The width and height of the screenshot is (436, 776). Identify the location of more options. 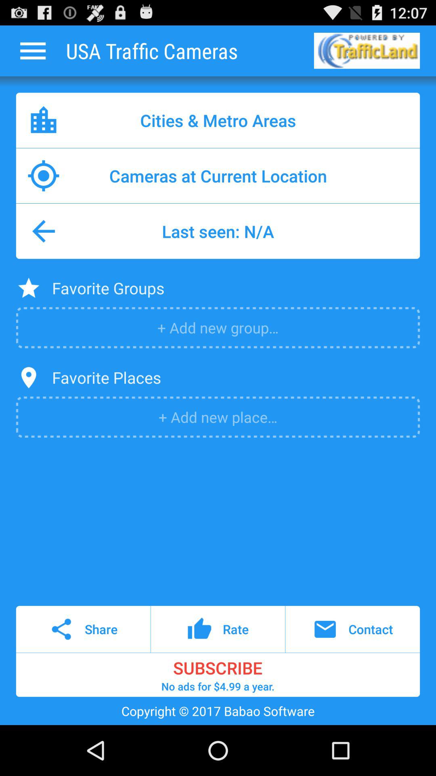
(33, 51).